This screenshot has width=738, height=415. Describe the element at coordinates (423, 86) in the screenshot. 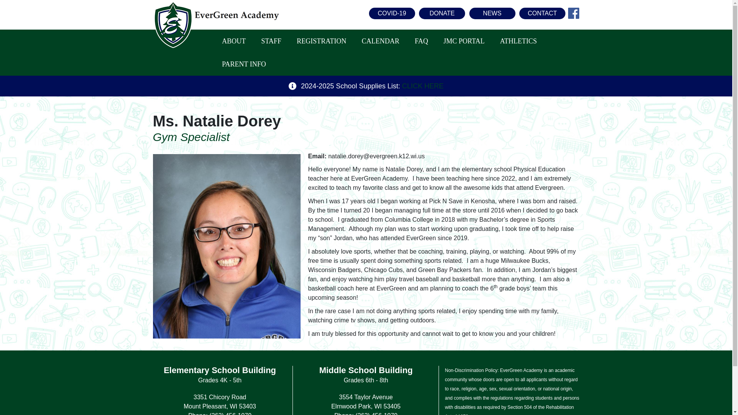

I see `CLICK HERE` at that location.